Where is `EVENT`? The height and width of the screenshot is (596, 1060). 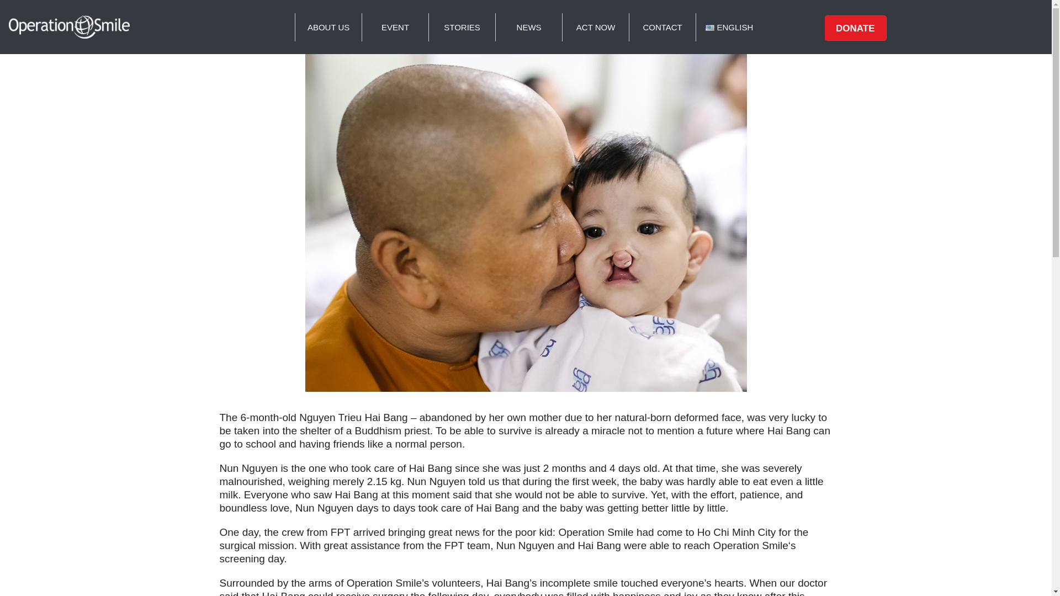
EVENT is located at coordinates (395, 26).